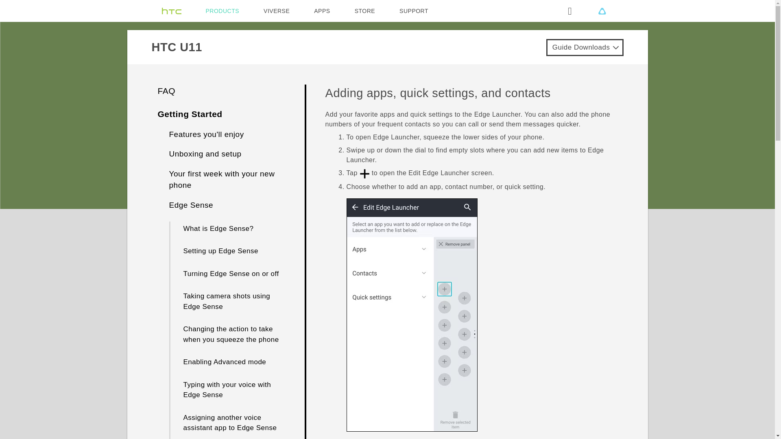 This screenshot has width=781, height=439. Describe the element at coordinates (223, 11) in the screenshot. I see `PRODUCTS` at that location.